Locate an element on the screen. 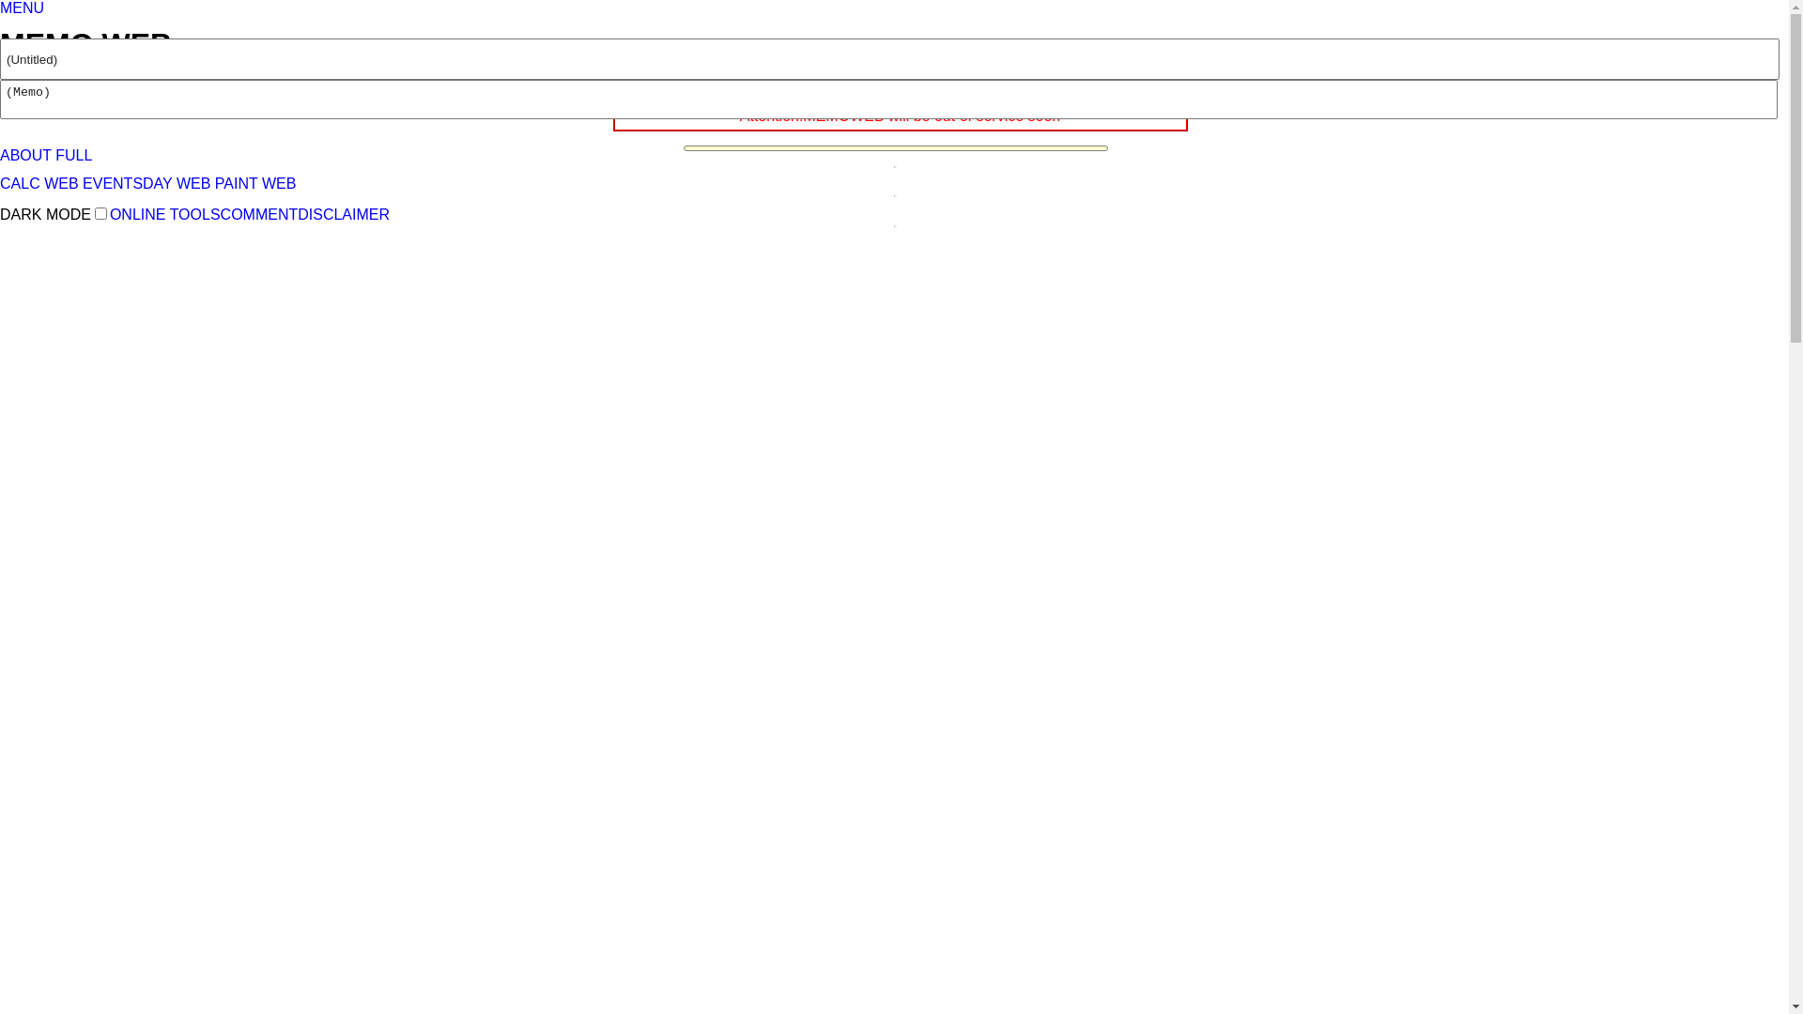  MENU is located at coordinates (23, 8).